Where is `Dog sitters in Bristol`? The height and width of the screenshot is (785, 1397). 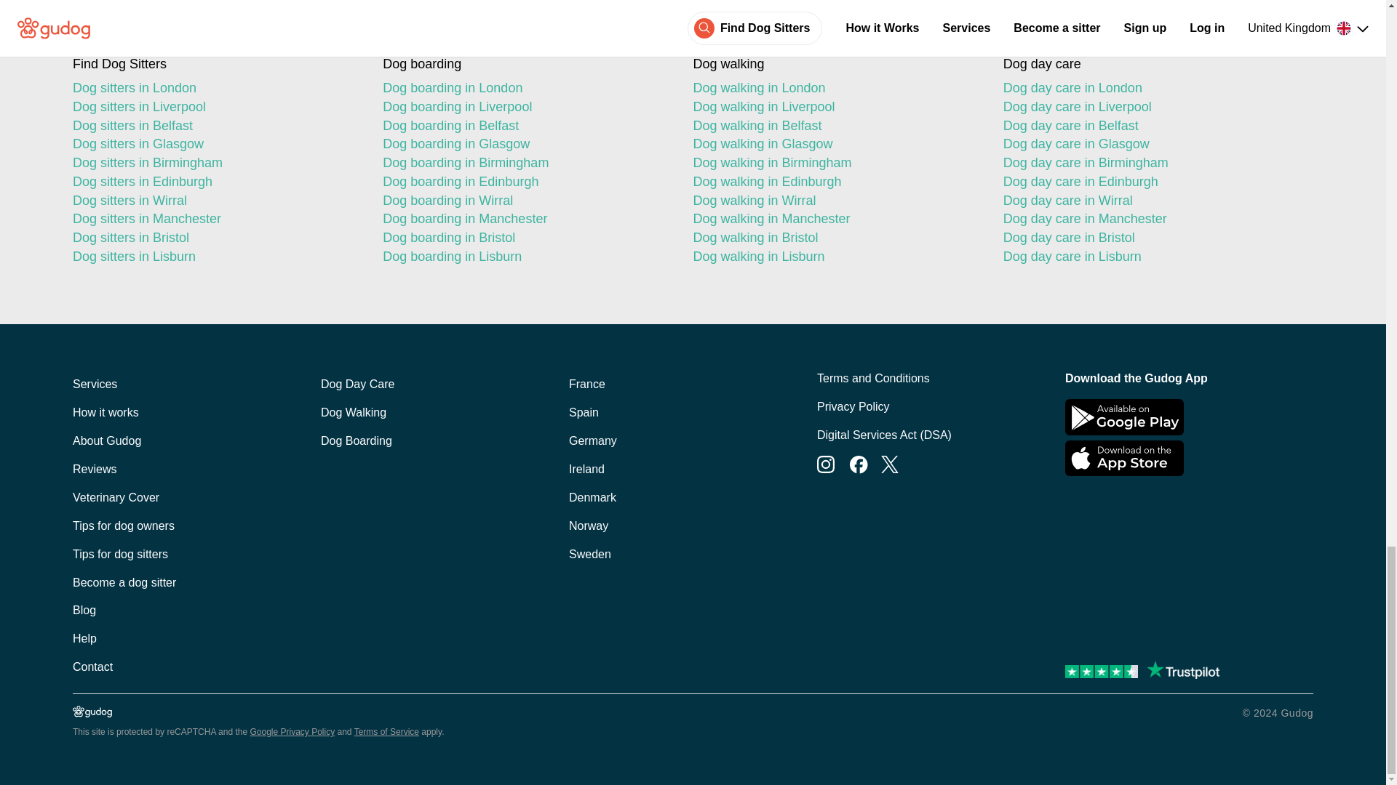 Dog sitters in Bristol is located at coordinates (215, 238).